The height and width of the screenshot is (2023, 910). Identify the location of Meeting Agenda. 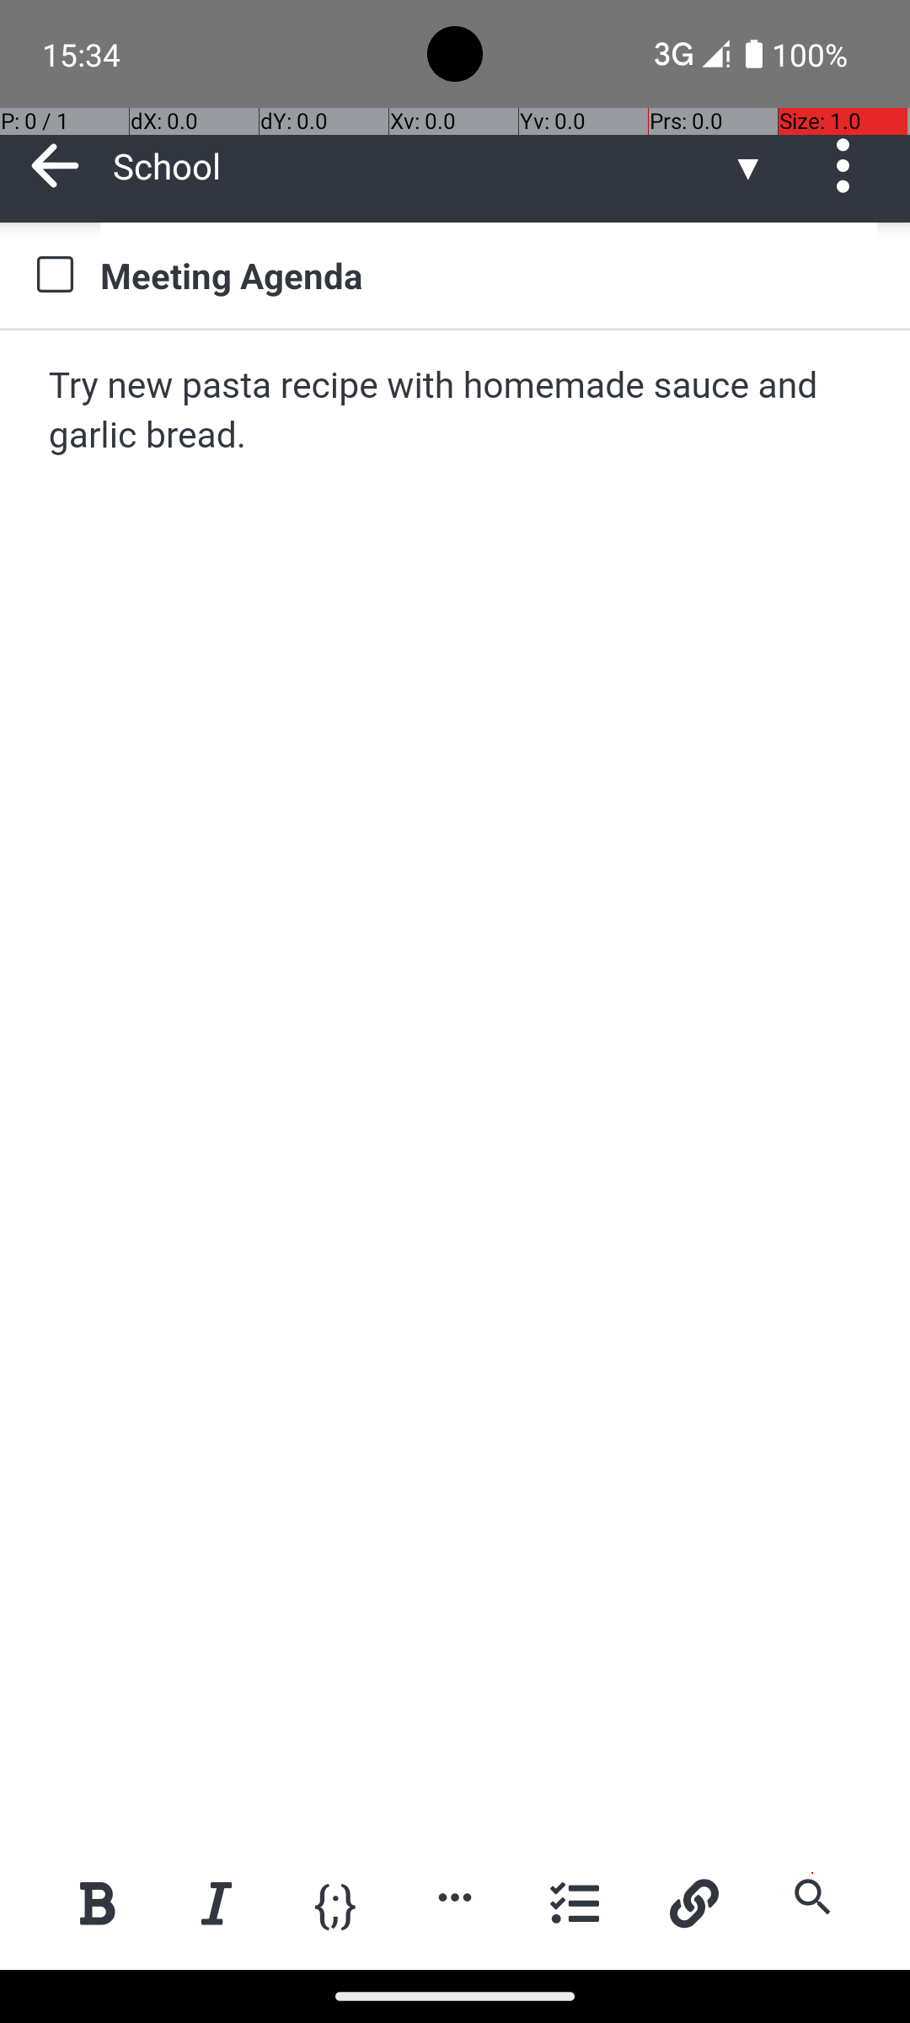
(489, 275).